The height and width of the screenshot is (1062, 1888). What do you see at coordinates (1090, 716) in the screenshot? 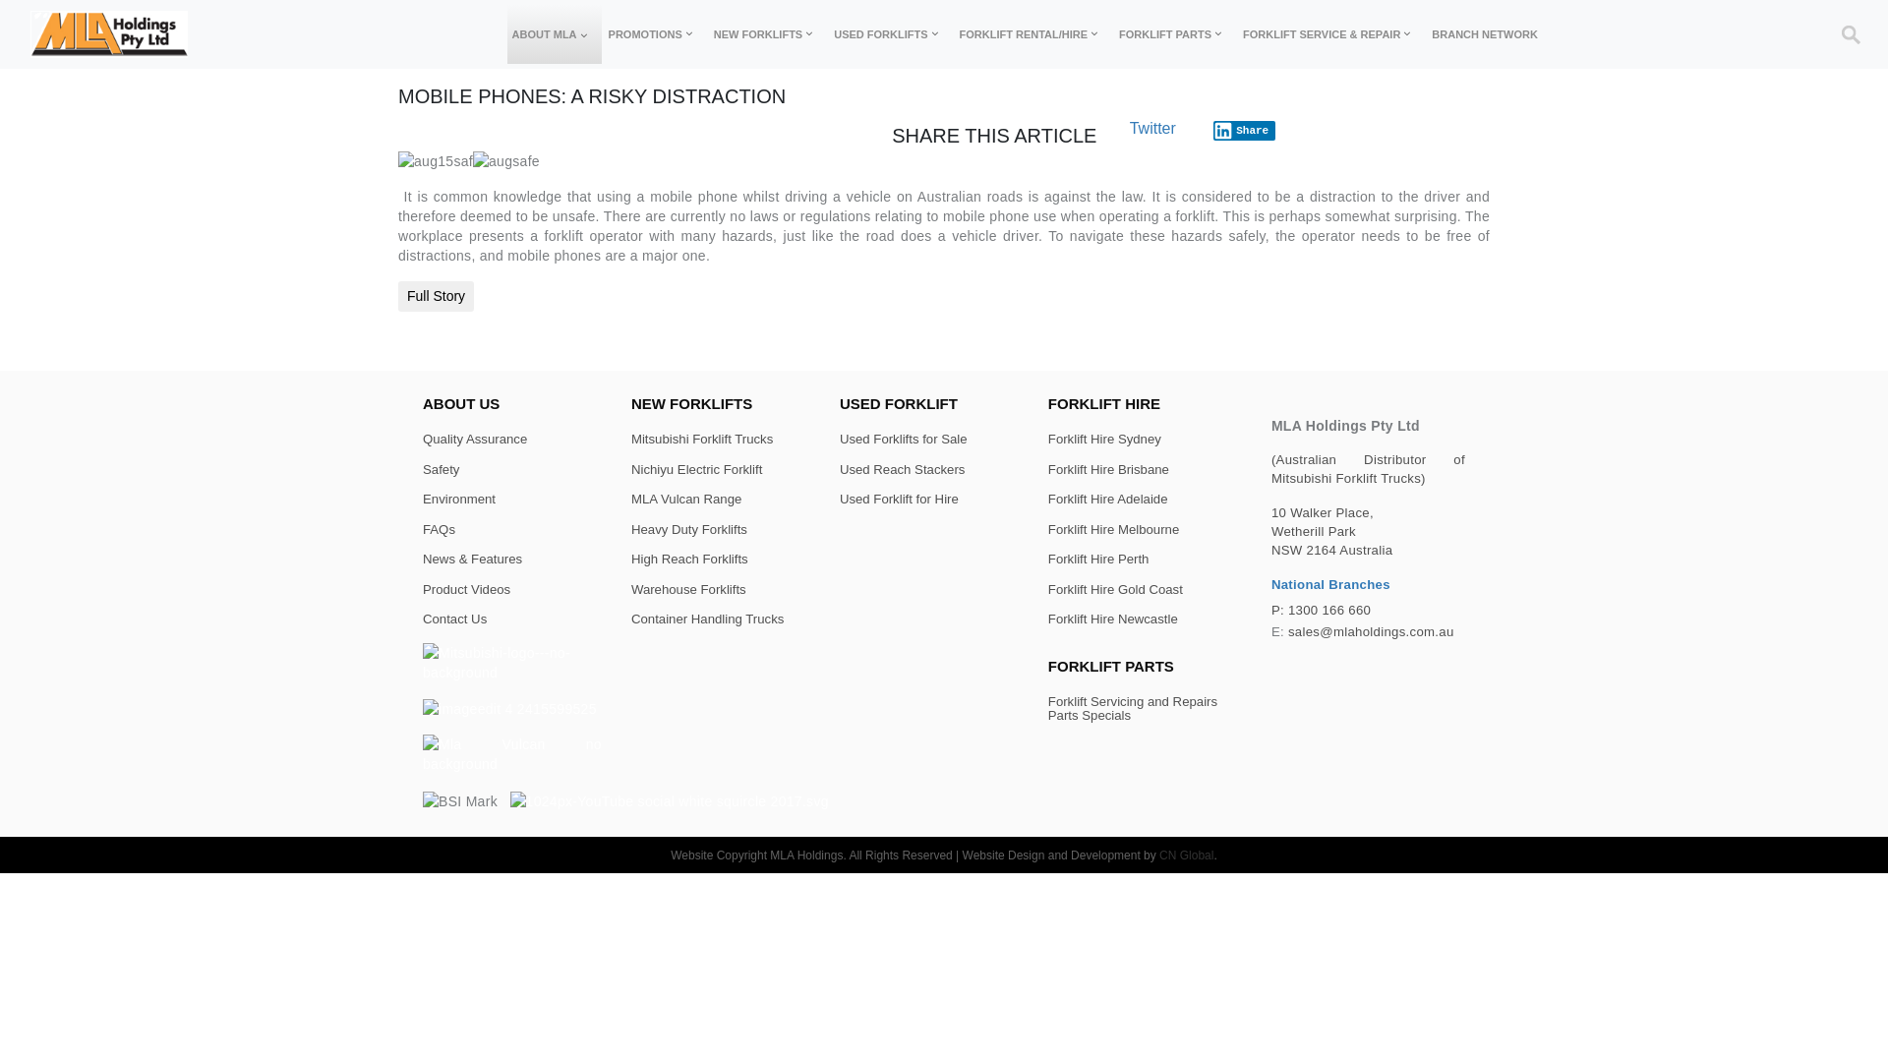
I see `Parts Specials` at bounding box center [1090, 716].